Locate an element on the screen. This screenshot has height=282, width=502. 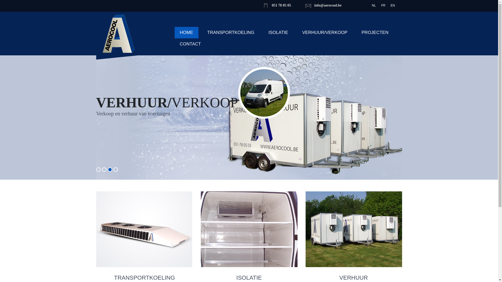
Aerocool is located at coordinates (119, 37).